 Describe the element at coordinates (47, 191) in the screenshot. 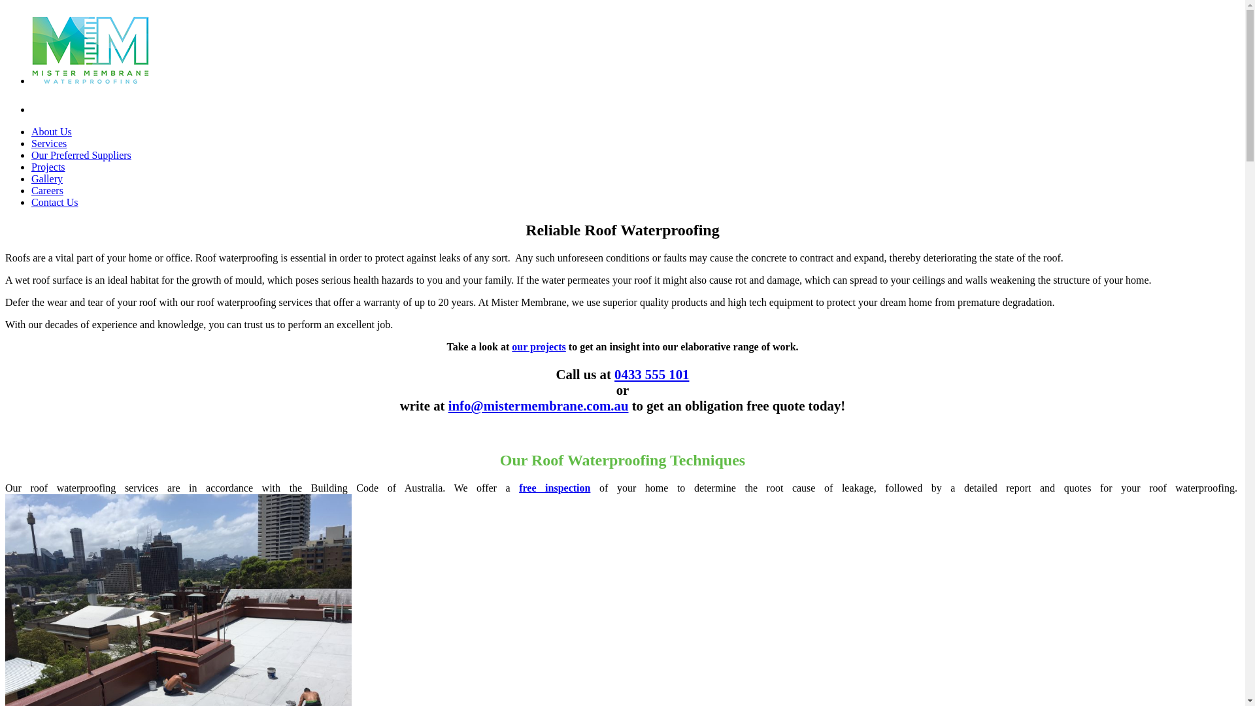

I see `Careers` at that location.